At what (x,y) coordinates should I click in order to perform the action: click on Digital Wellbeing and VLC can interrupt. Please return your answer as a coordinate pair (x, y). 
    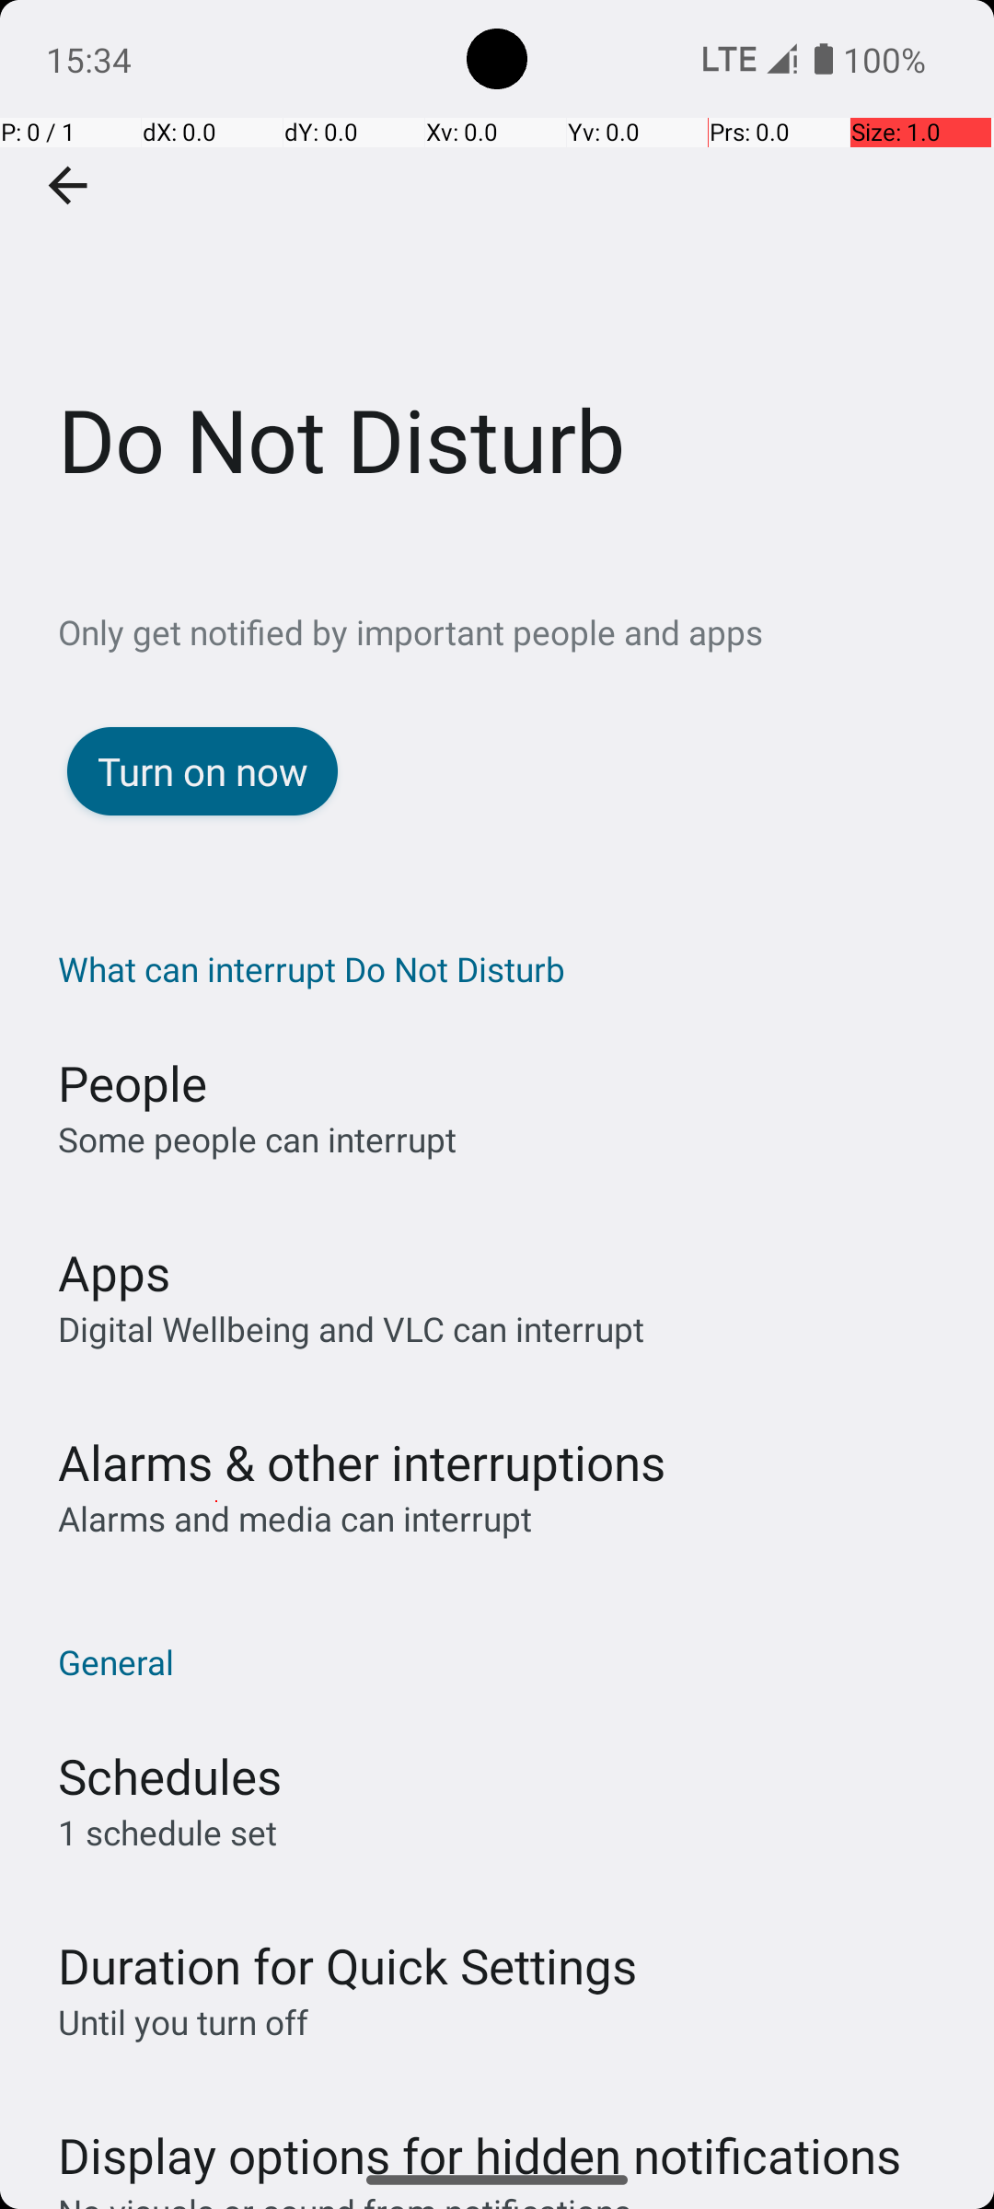
    Looking at the image, I should click on (352, 1329).